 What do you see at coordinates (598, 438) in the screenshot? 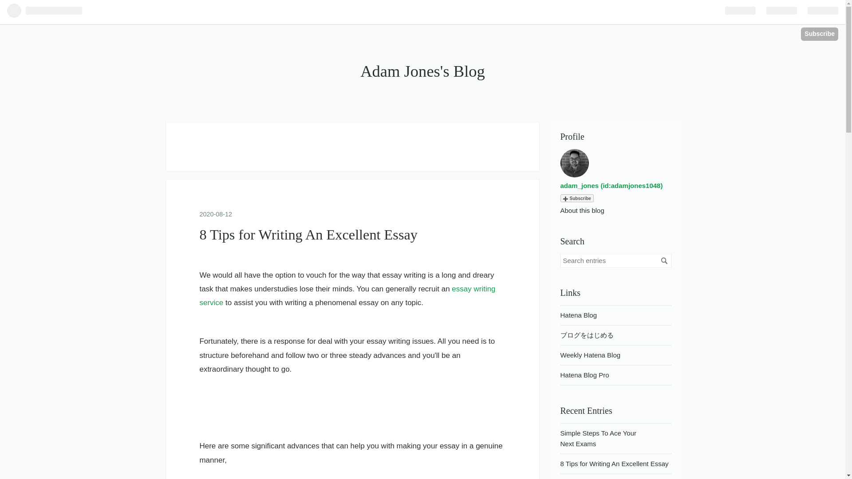
I see `Simple Steps To Ace Your Next Exams` at bounding box center [598, 438].